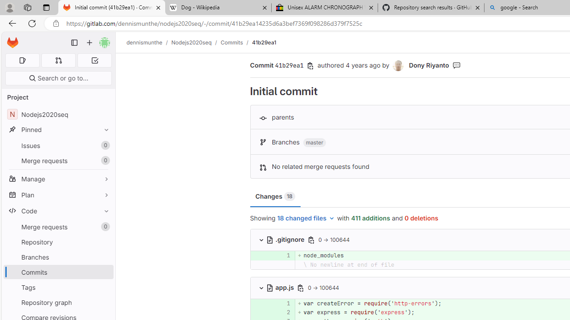 The height and width of the screenshot is (320, 570). Describe the element at coordinates (58, 227) in the screenshot. I see `Merge requests0` at that location.